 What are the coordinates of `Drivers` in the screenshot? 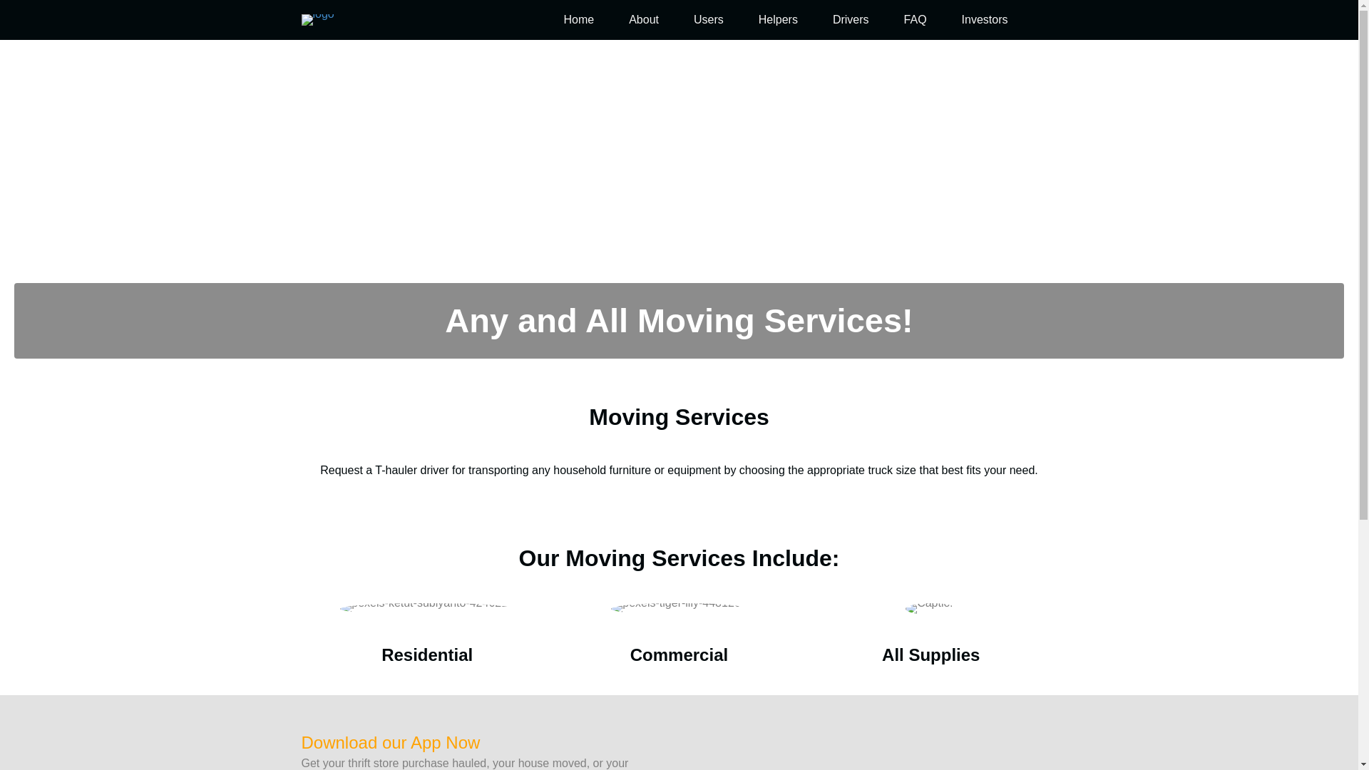 It's located at (851, 19).